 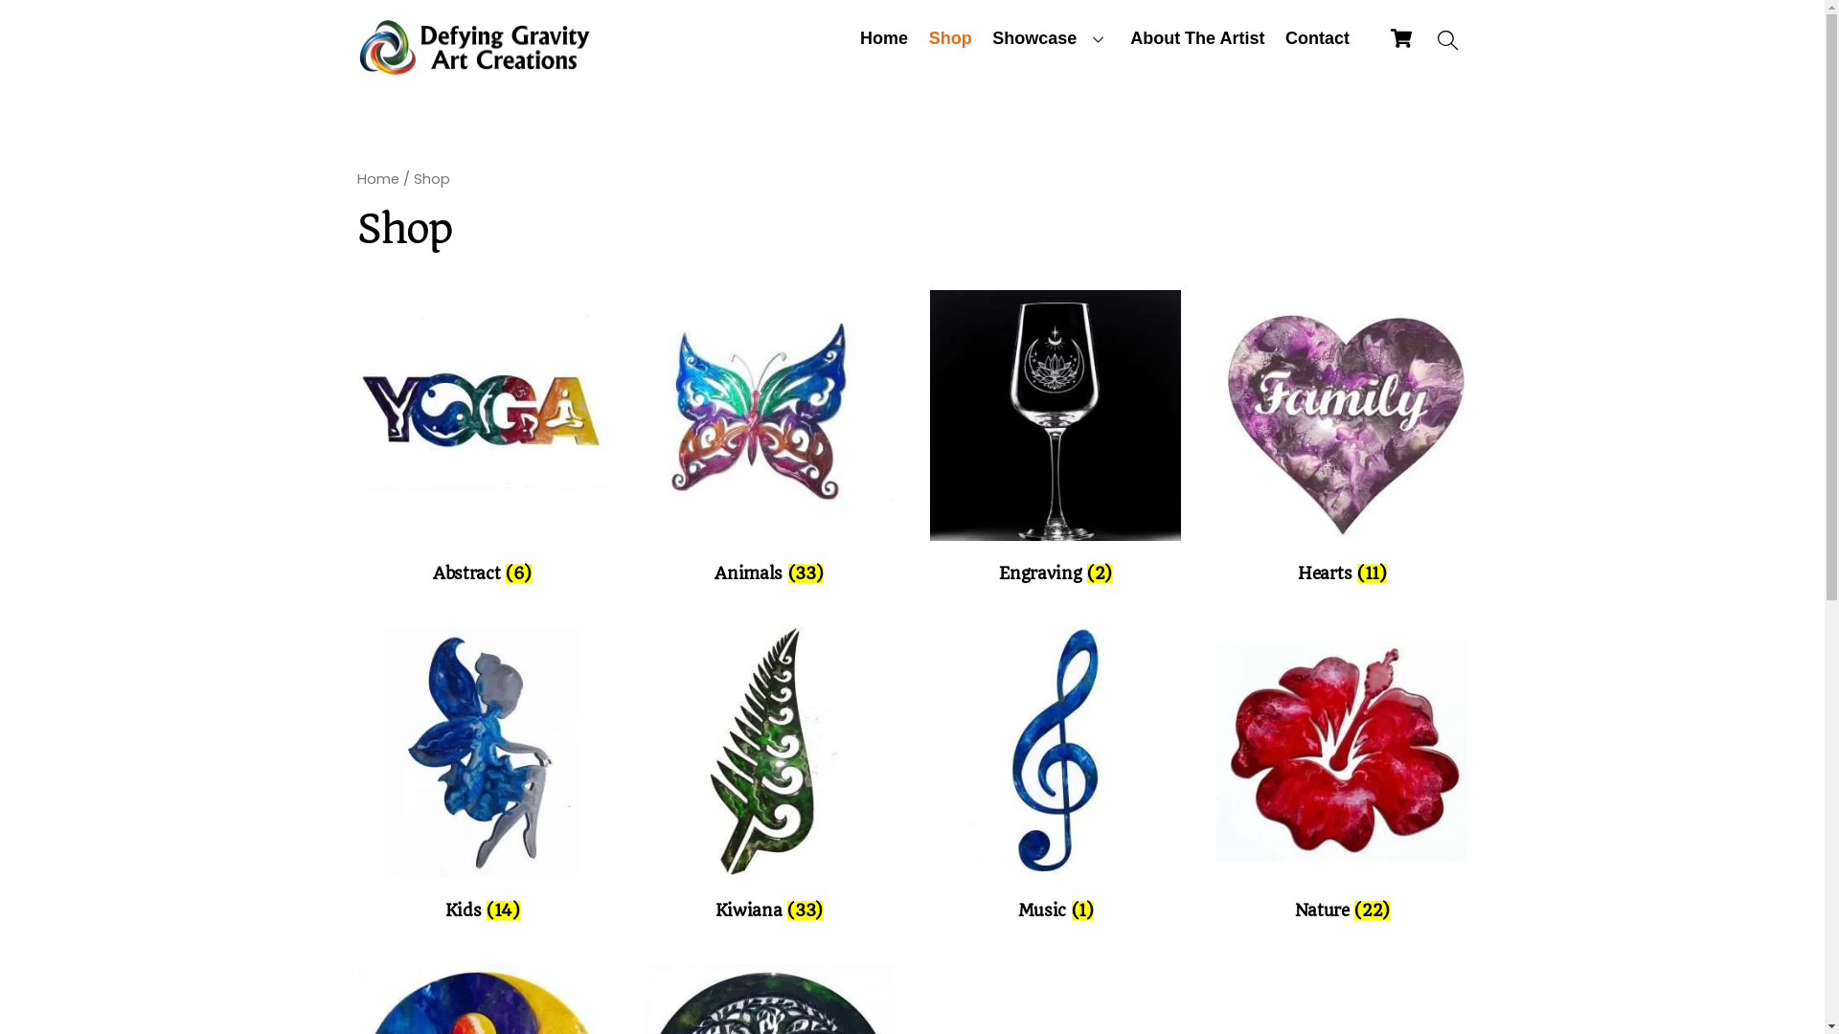 I want to click on Home, so click(x=884, y=38).